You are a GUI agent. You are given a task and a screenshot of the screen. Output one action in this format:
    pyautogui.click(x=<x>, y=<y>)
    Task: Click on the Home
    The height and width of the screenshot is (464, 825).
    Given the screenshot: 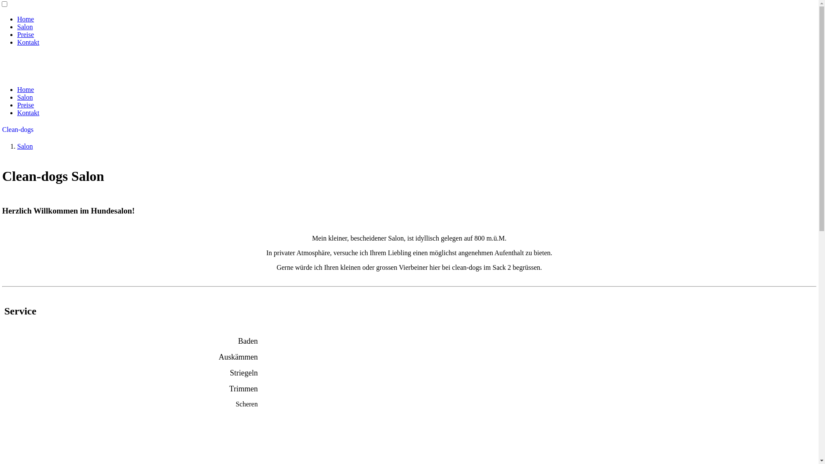 What is the action you would take?
    pyautogui.click(x=26, y=89)
    